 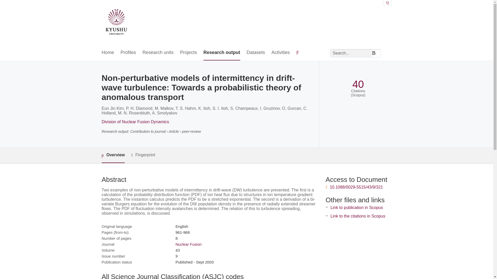 What do you see at coordinates (358, 216) in the screenshot?
I see `Link to the citations in Scopus` at bounding box center [358, 216].